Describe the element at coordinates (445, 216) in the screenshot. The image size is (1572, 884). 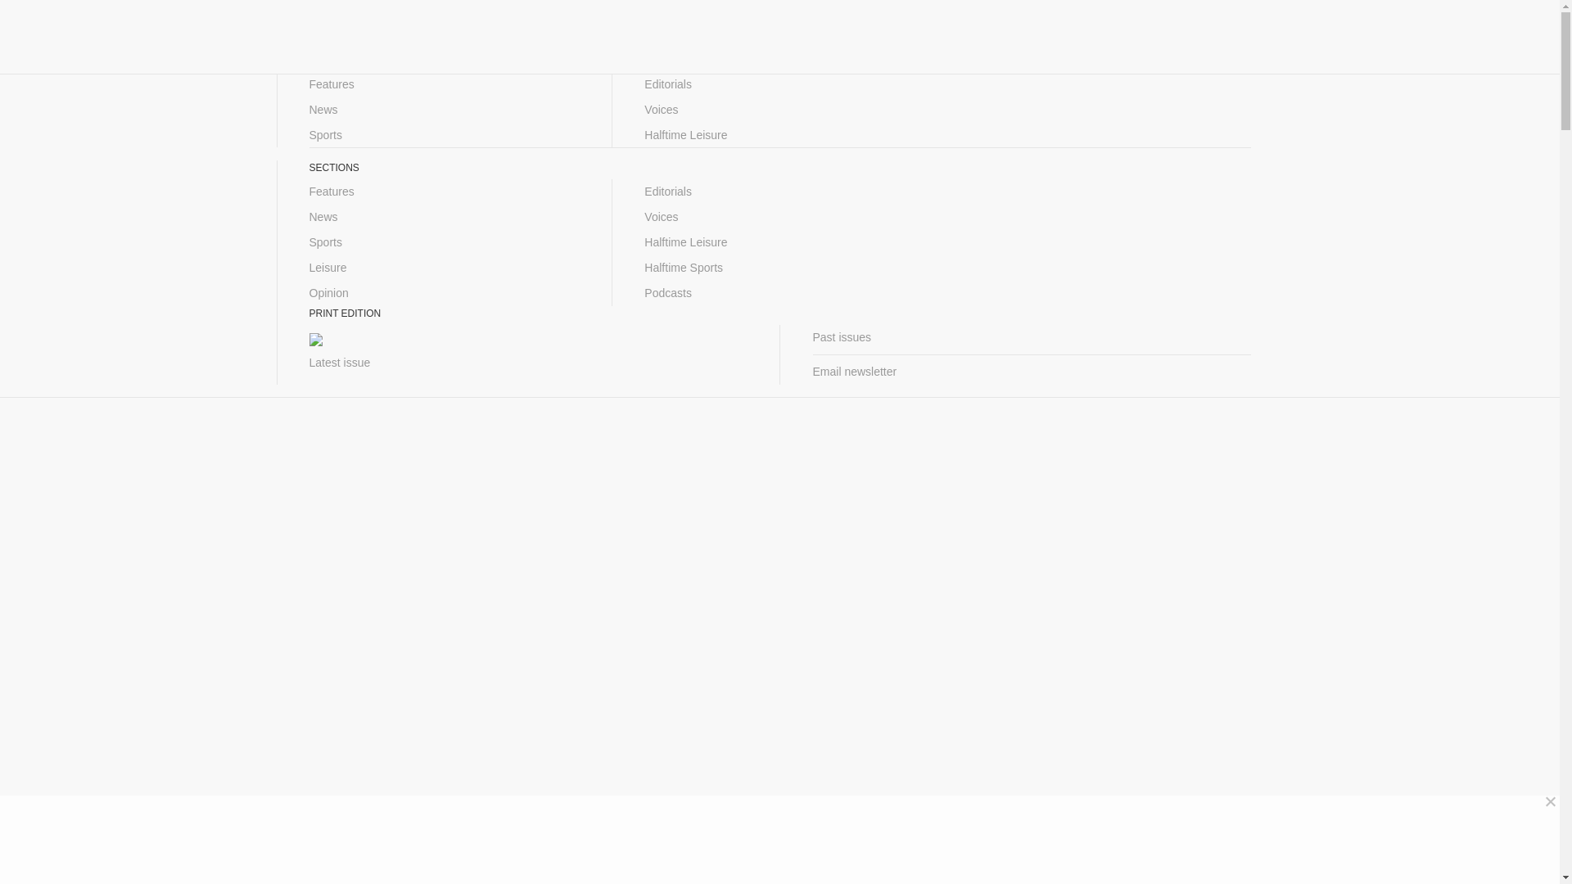
I see `News` at that location.